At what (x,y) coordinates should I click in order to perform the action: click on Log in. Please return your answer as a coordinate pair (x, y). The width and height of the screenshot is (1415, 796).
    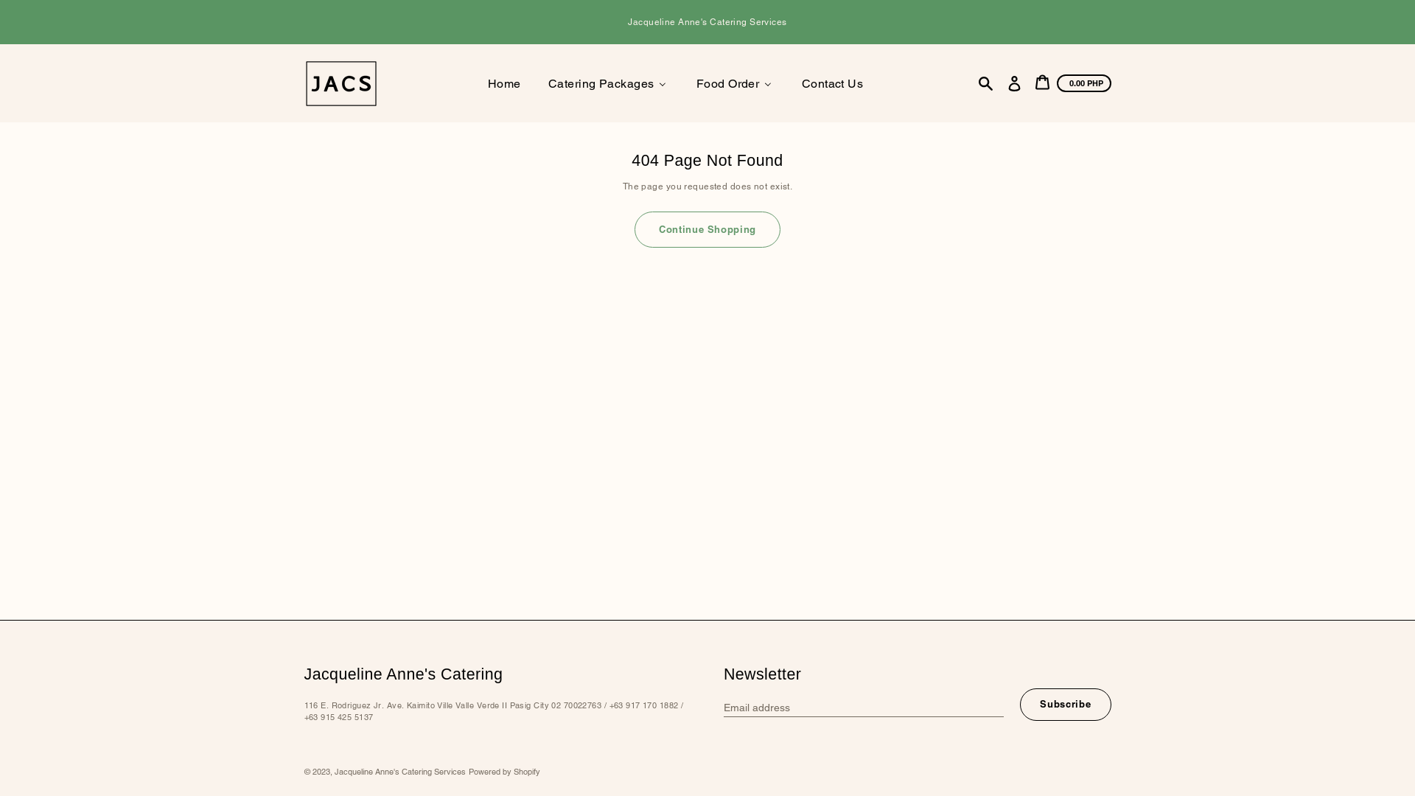
    Looking at the image, I should click on (1014, 84).